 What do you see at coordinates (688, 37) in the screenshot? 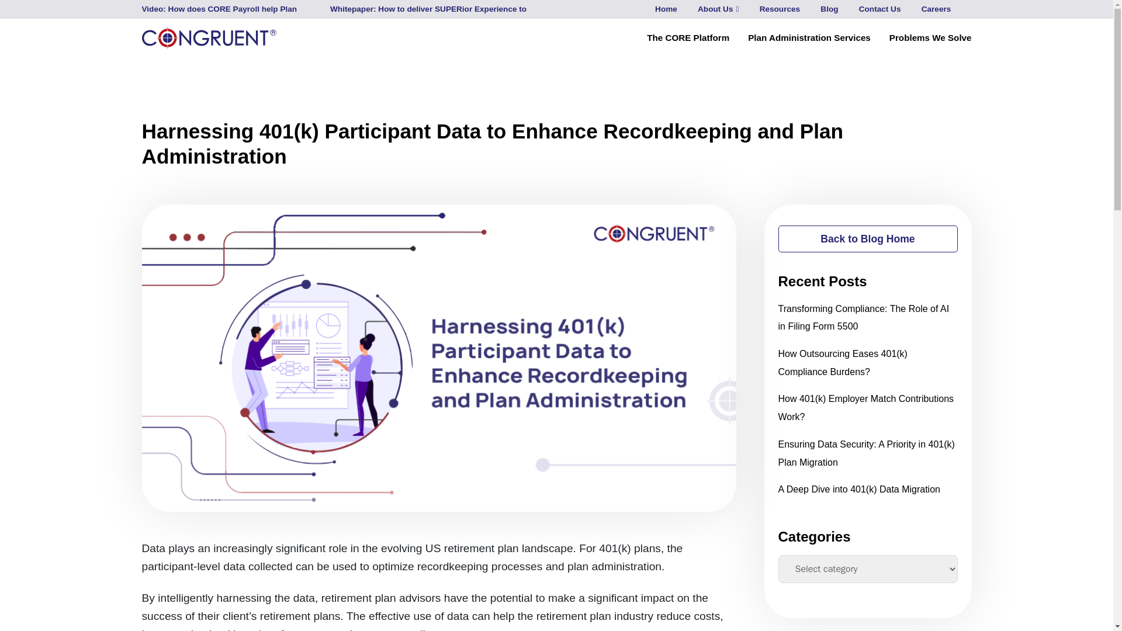
I see `The CORE Platform` at bounding box center [688, 37].